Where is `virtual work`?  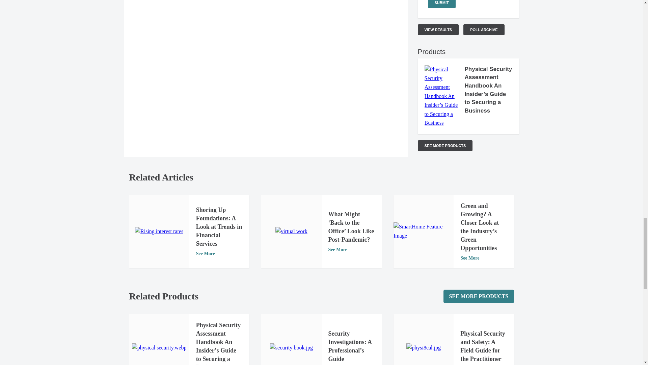 virtual work is located at coordinates (291, 231).